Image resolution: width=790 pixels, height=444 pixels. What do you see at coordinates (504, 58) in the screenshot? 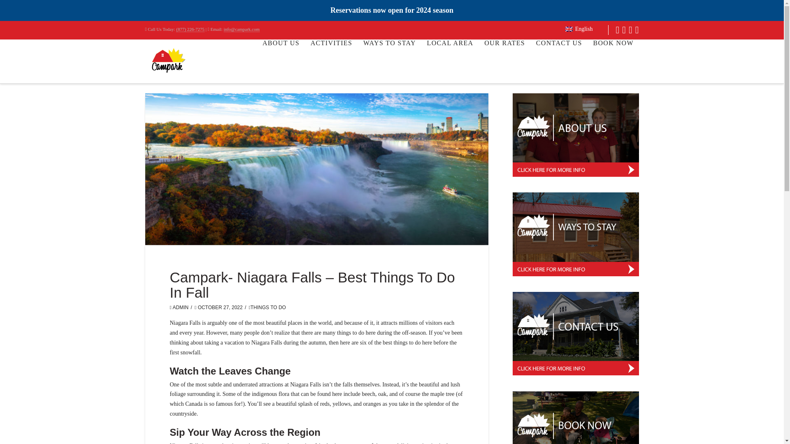
I see `OUR RATES` at bounding box center [504, 58].